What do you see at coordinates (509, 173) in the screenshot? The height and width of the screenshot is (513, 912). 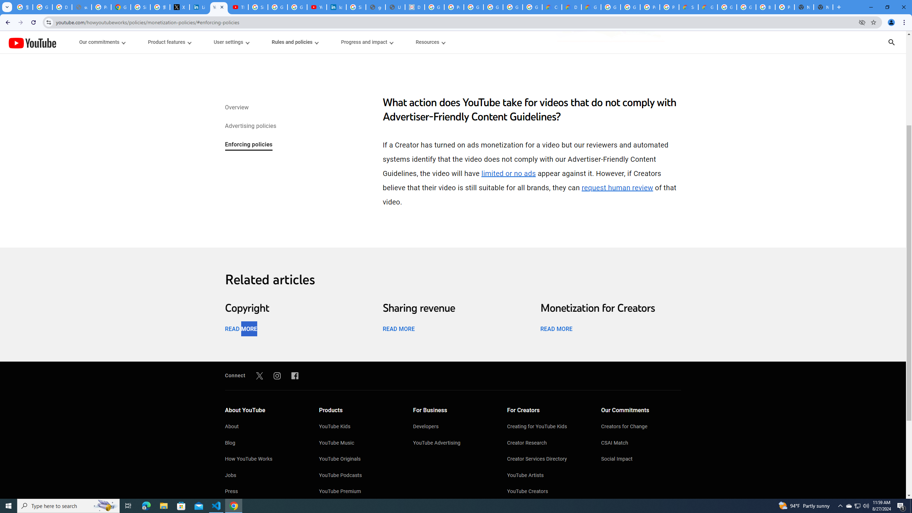 I see `limited or no ads` at bounding box center [509, 173].